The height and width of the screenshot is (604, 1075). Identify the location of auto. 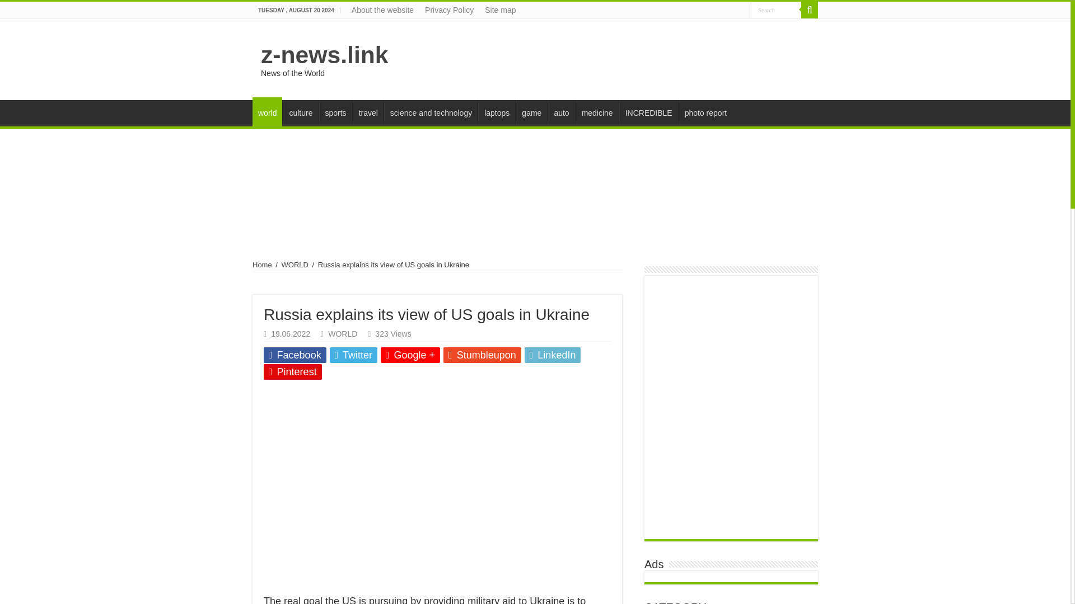
(560, 112).